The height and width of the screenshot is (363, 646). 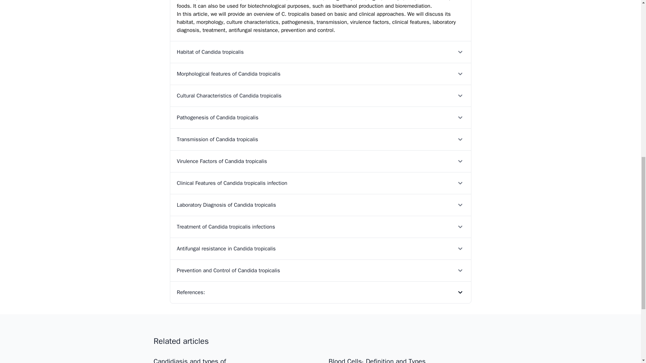 What do you see at coordinates (320, 183) in the screenshot?
I see `Clinical Features of Candida tropicalis infection` at bounding box center [320, 183].